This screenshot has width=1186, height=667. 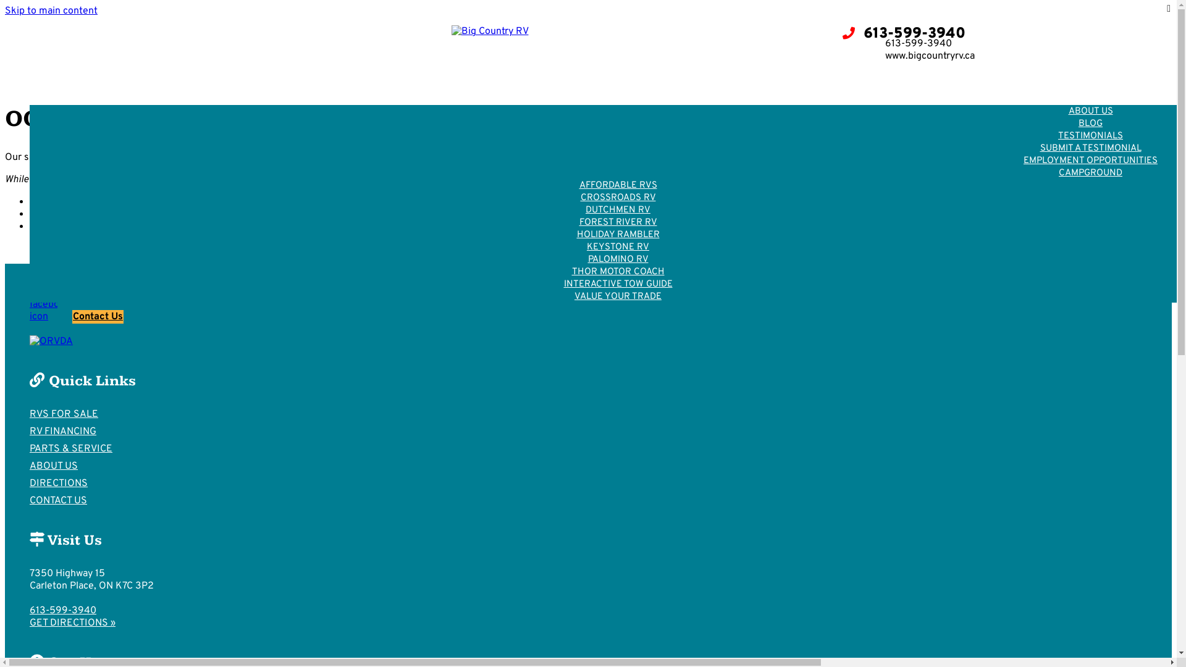 What do you see at coordinates (618, 136) in the screenshot?
I see `SPECIALS` at bounding box center [618, 136].